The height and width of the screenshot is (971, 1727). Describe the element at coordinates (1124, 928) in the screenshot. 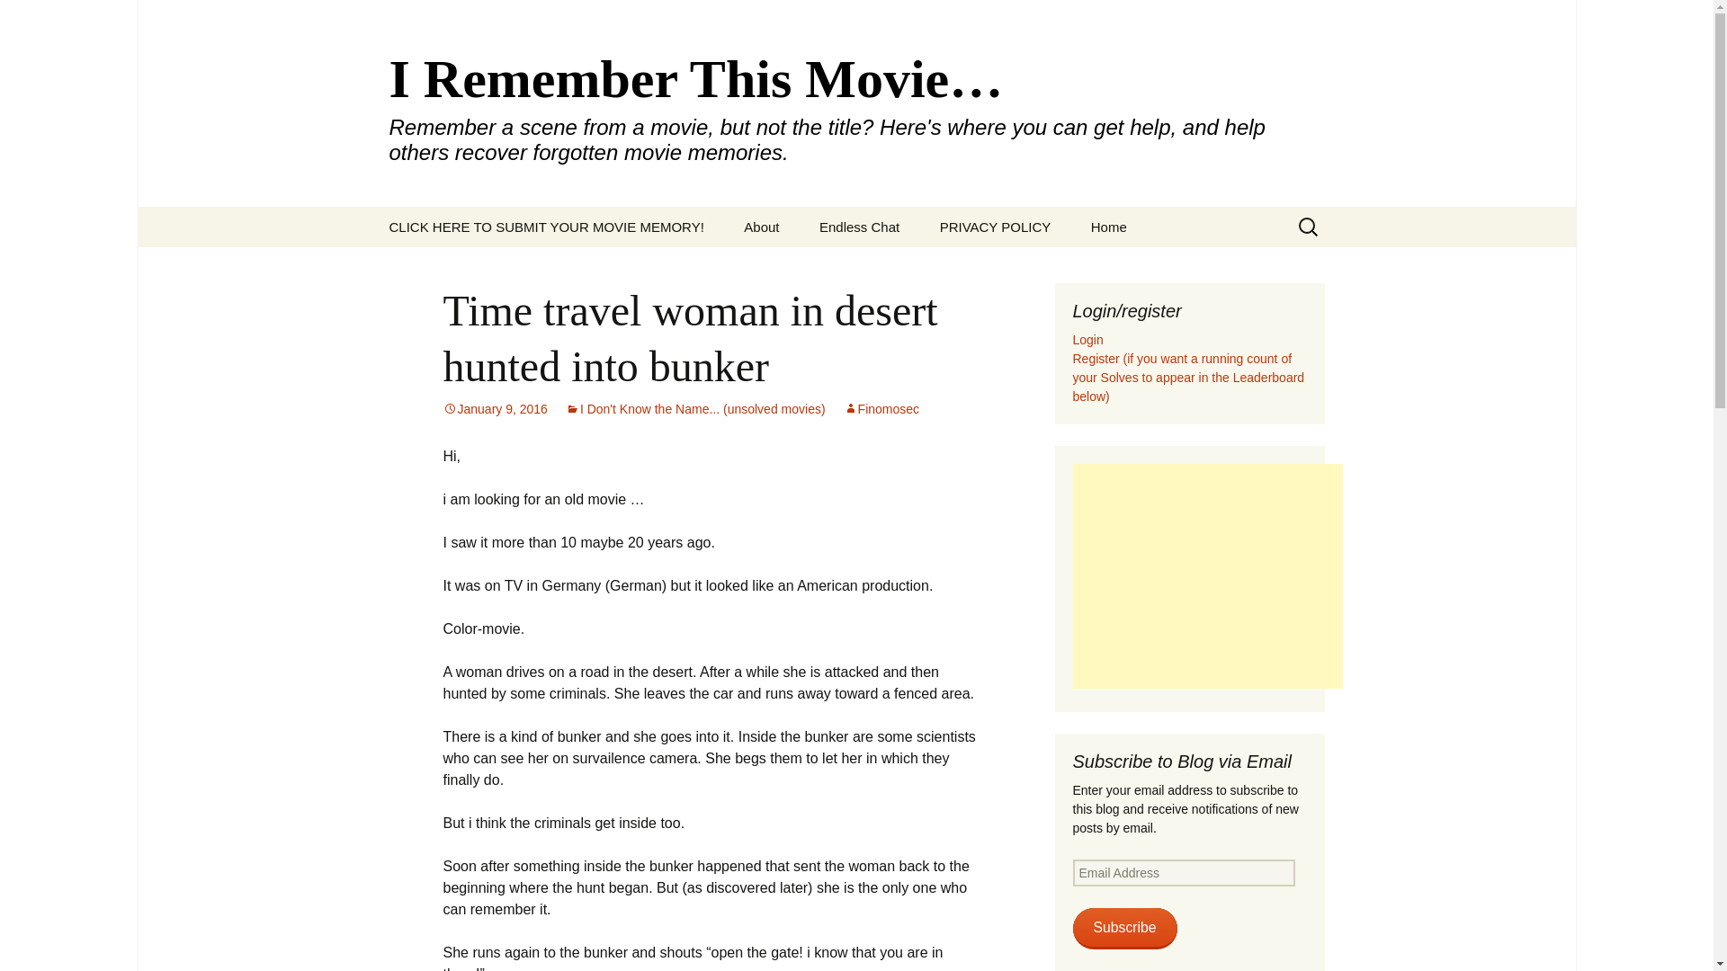

I see `Subscribe` at that location.